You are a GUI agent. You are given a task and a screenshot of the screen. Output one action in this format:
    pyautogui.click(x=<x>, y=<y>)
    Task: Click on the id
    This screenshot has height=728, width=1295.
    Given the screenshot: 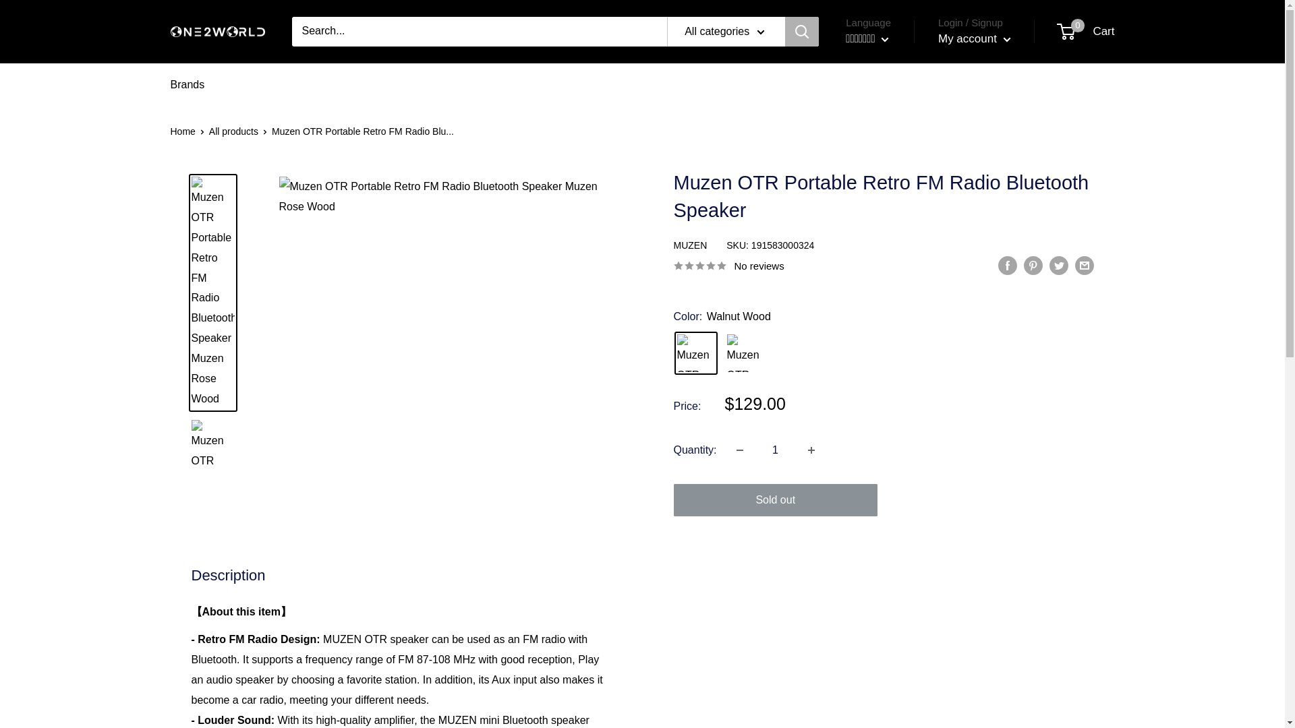 What is the action you would take?
    pyautogui.click(x=811, y=450)
    